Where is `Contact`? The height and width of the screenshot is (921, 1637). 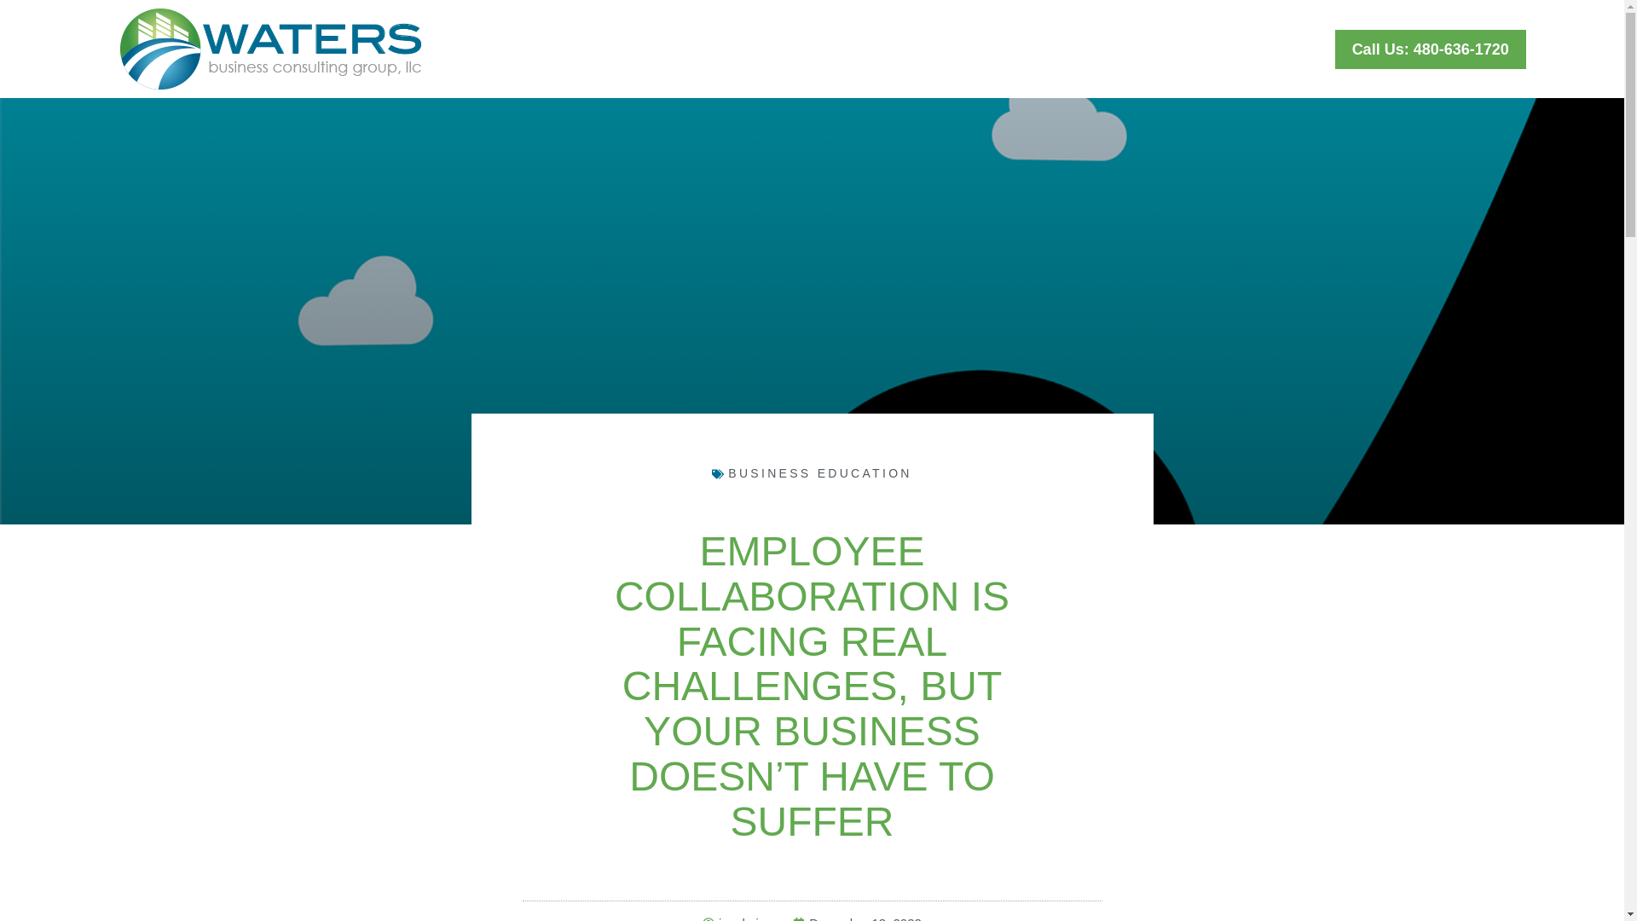 Contact is located at coordinates (1289, 48).